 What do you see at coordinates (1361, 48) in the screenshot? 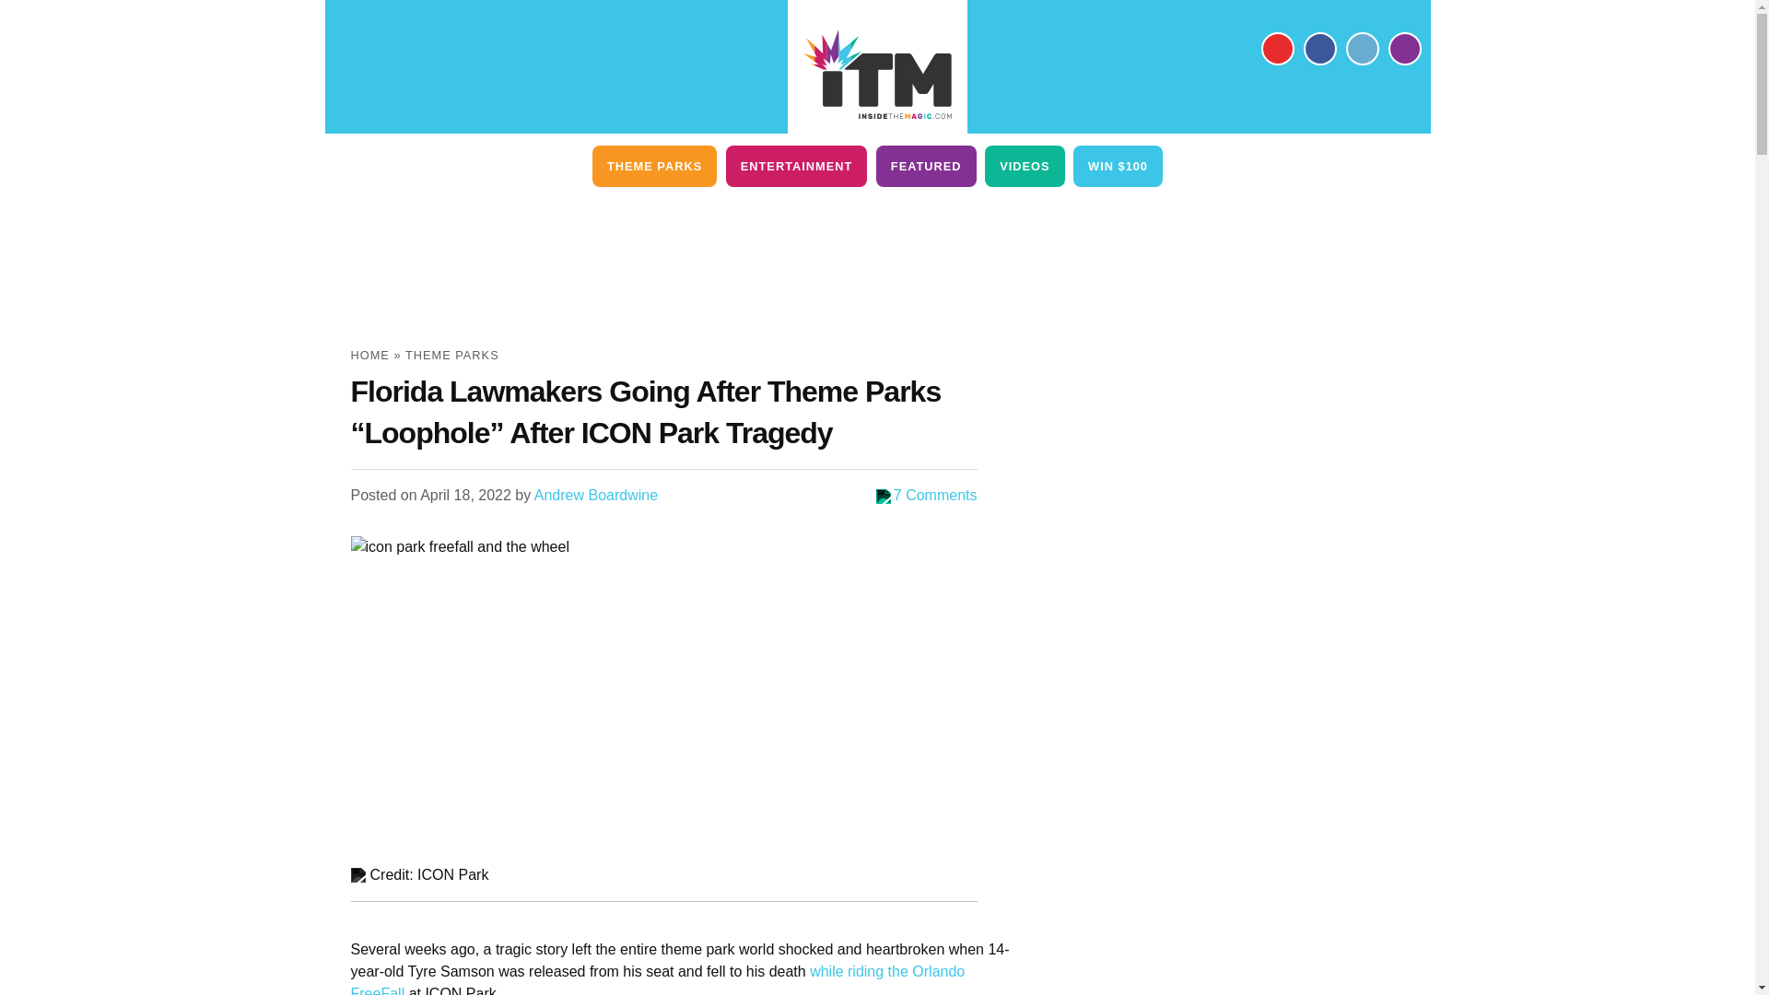
I see `Twitter` at bounding box center [1361, 48].